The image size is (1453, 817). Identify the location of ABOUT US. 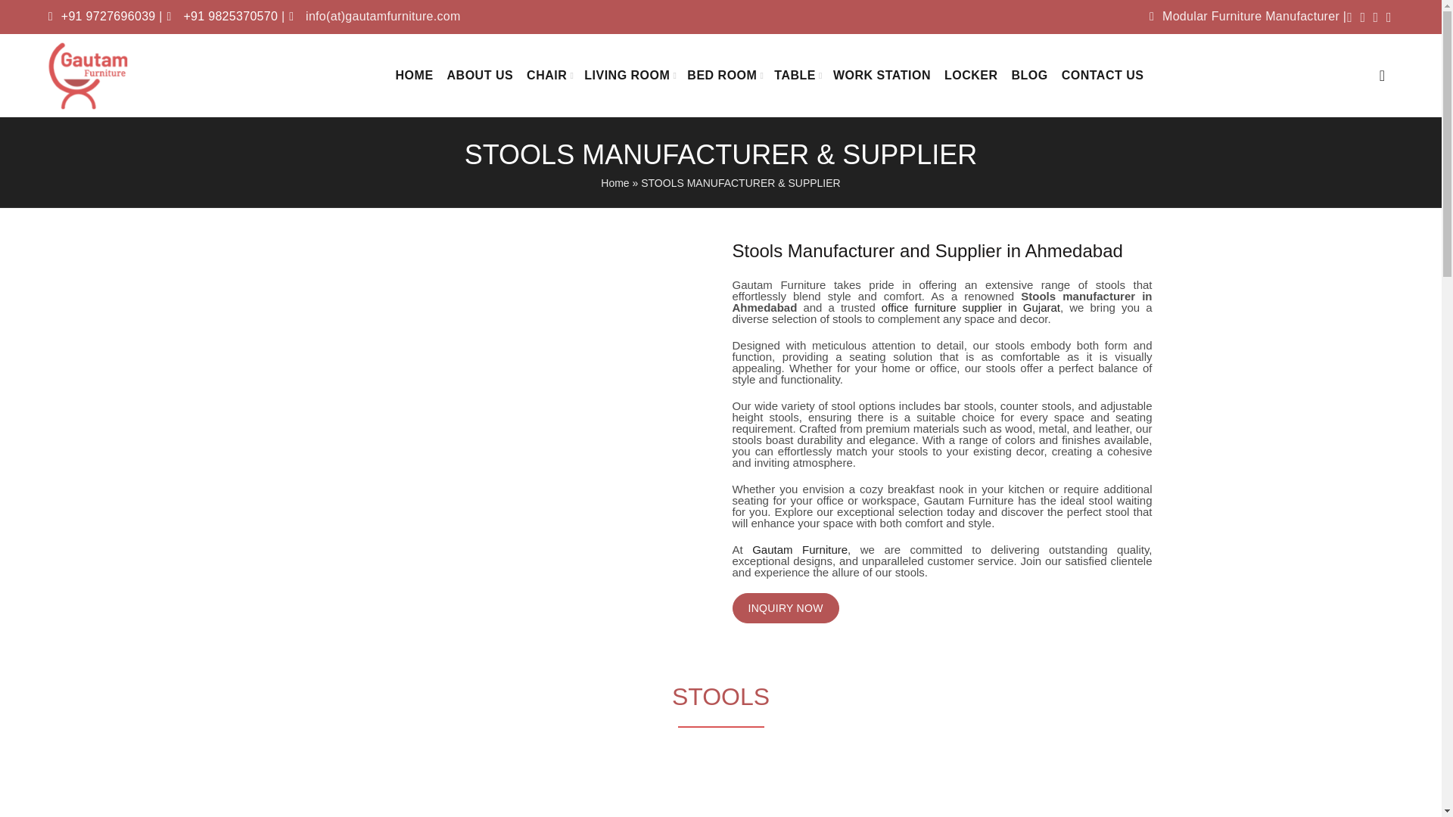
(481, 76).